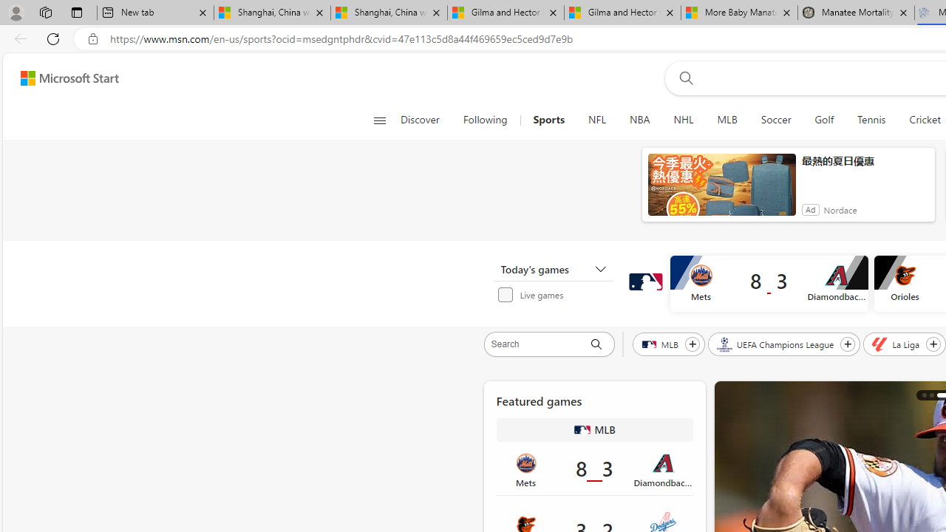  What do you see at coordinates (61, 78) in the screenshot?
I see `Skip to footer` at bounding box center [61, 78].